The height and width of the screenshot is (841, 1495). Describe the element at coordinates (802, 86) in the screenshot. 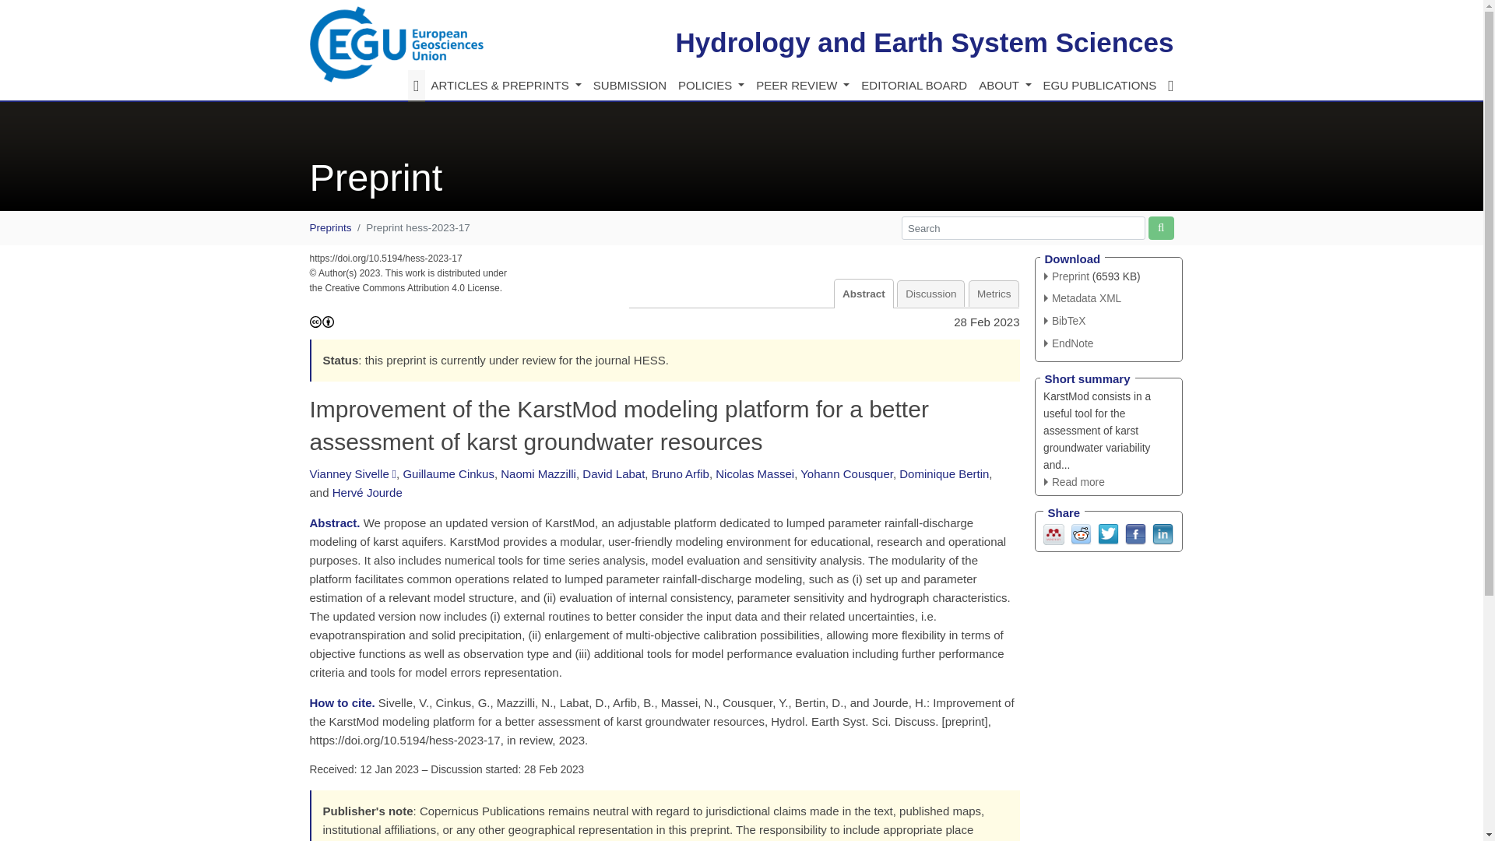

I see `PEER REVIEW` at that location.